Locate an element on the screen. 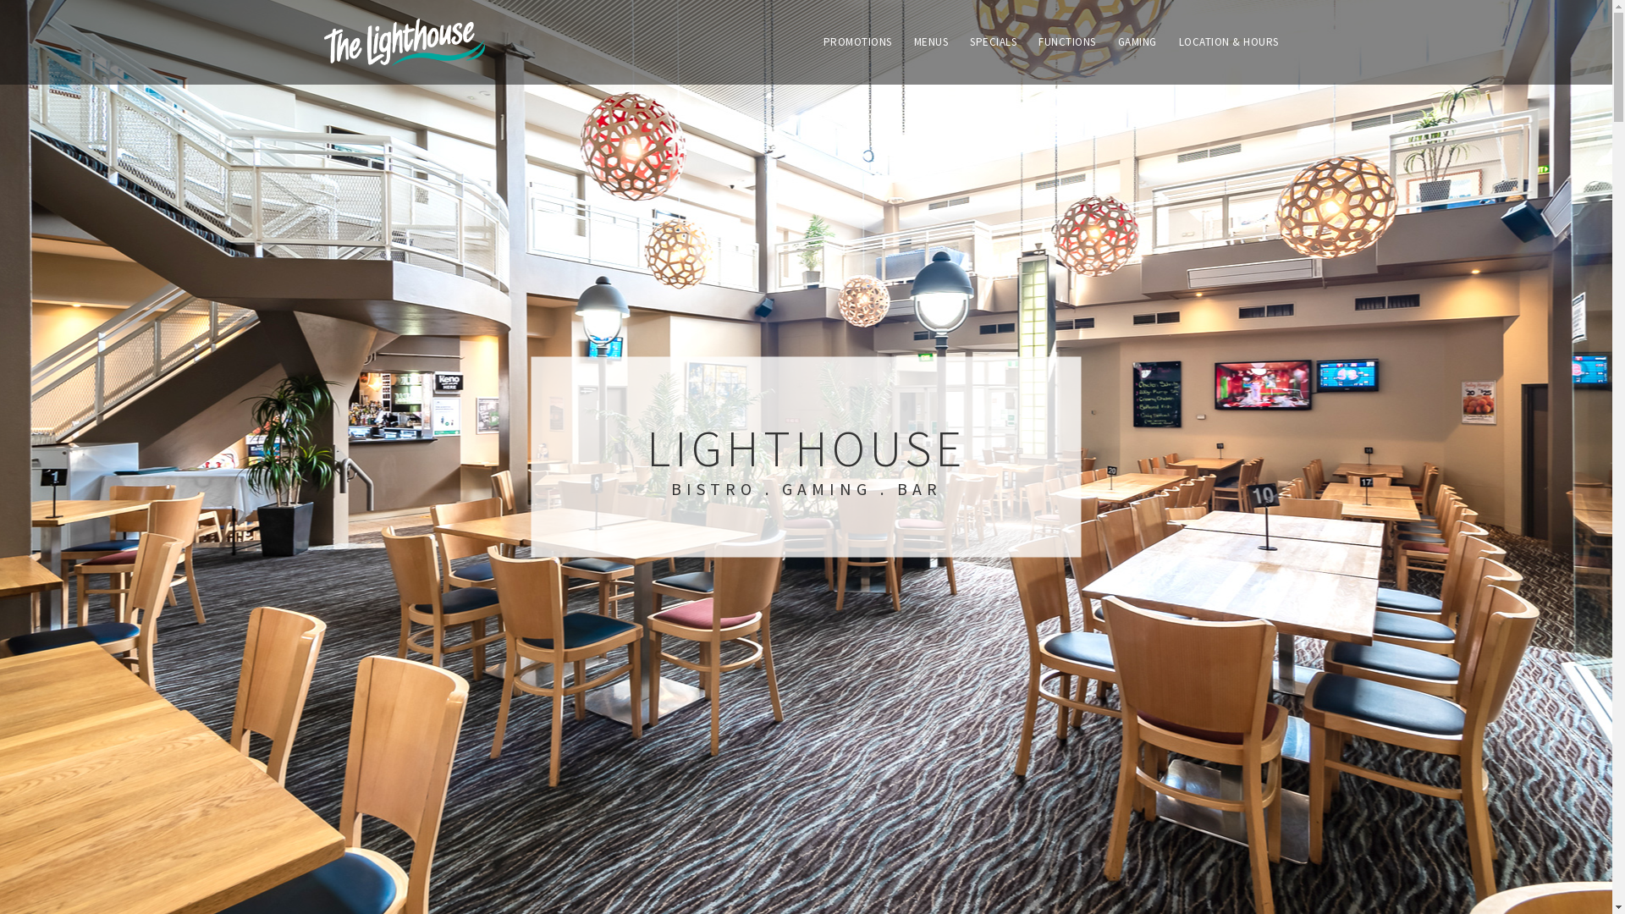 This screenshot has height=914, width=1625. GAMING is located at coordinates (1137, 42).